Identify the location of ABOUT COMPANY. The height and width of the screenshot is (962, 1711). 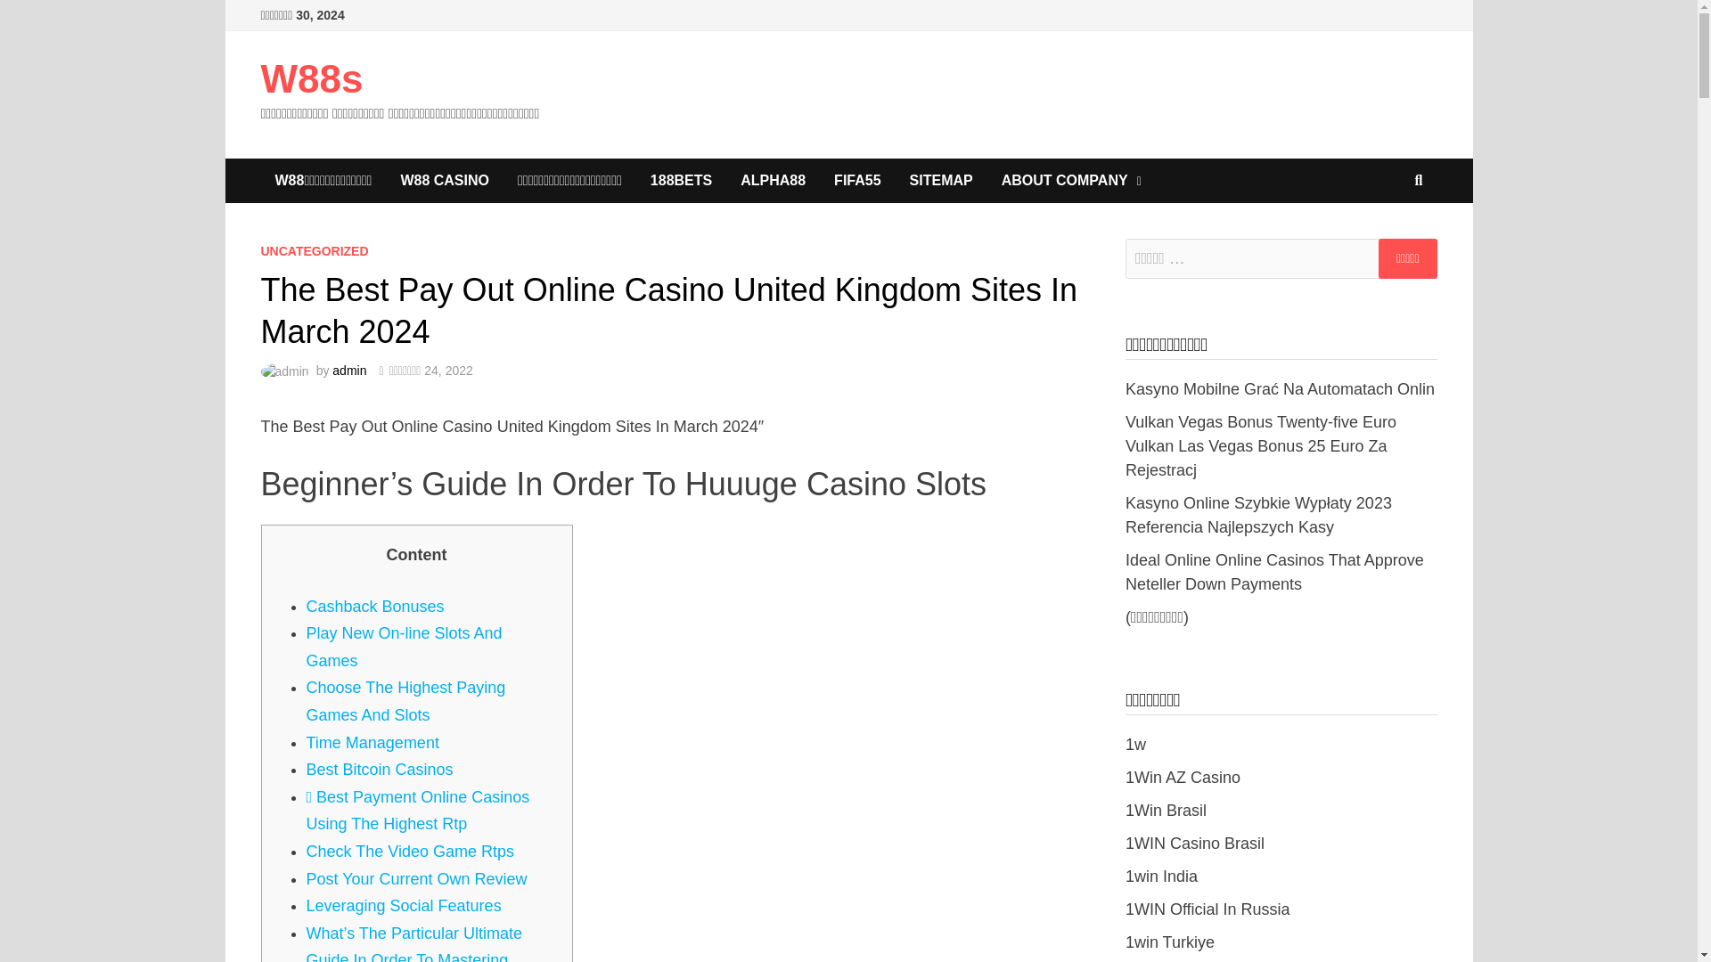
(1071, 180).